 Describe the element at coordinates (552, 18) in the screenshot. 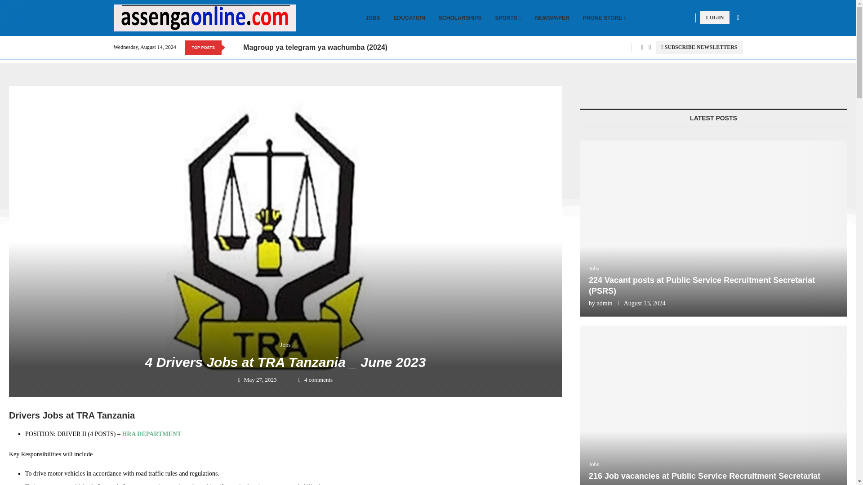

I see `NEWSPAPER` at that location.